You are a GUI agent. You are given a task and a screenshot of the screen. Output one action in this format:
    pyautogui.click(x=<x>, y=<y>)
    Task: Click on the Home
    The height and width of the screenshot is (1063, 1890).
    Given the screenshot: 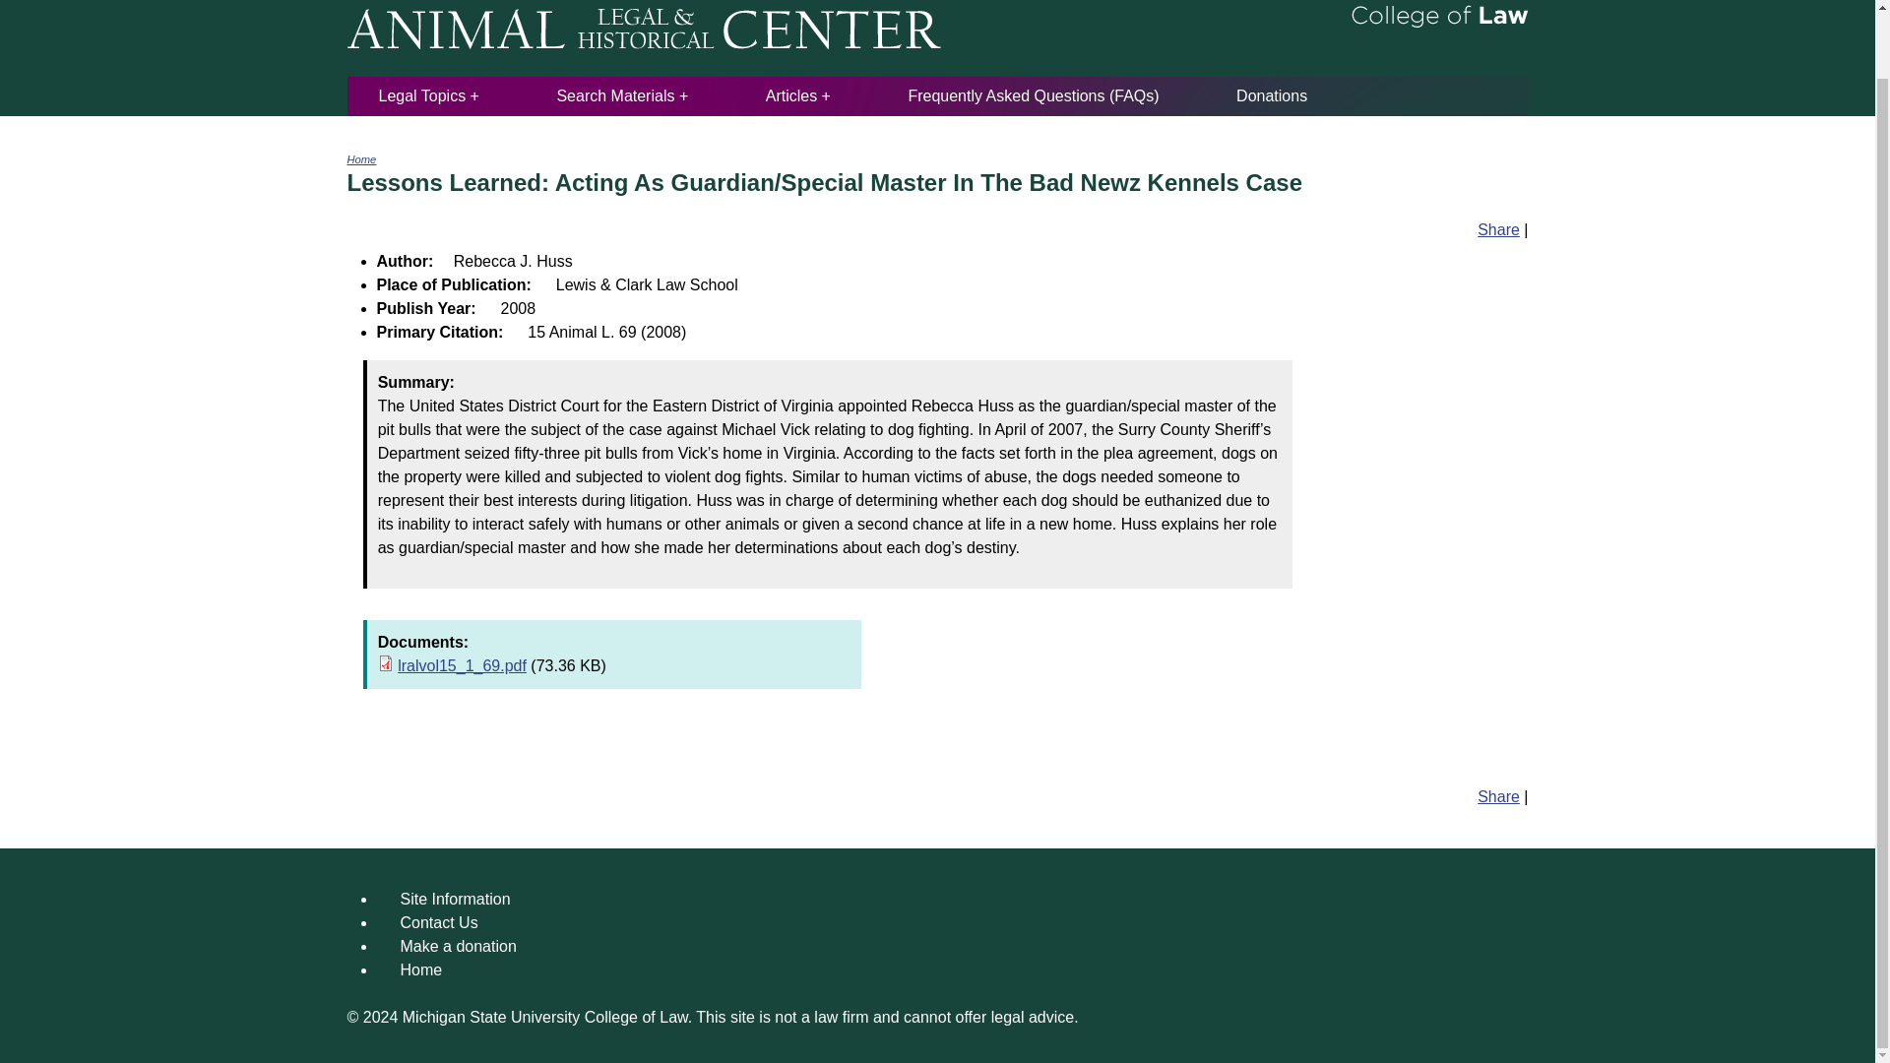 What is the action you would take?
    pyautogui.click(x=360, y=159)
    